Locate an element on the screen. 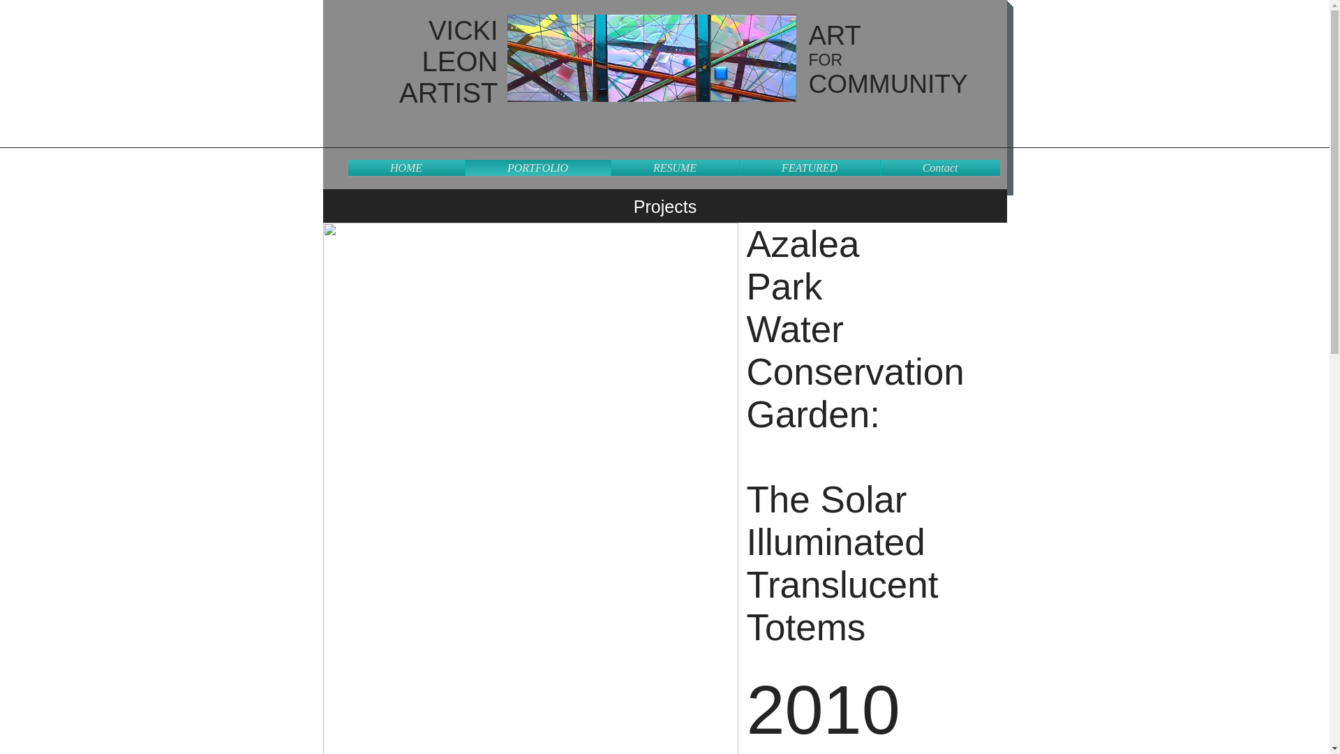  Contact is located at coordinates (939, 168).